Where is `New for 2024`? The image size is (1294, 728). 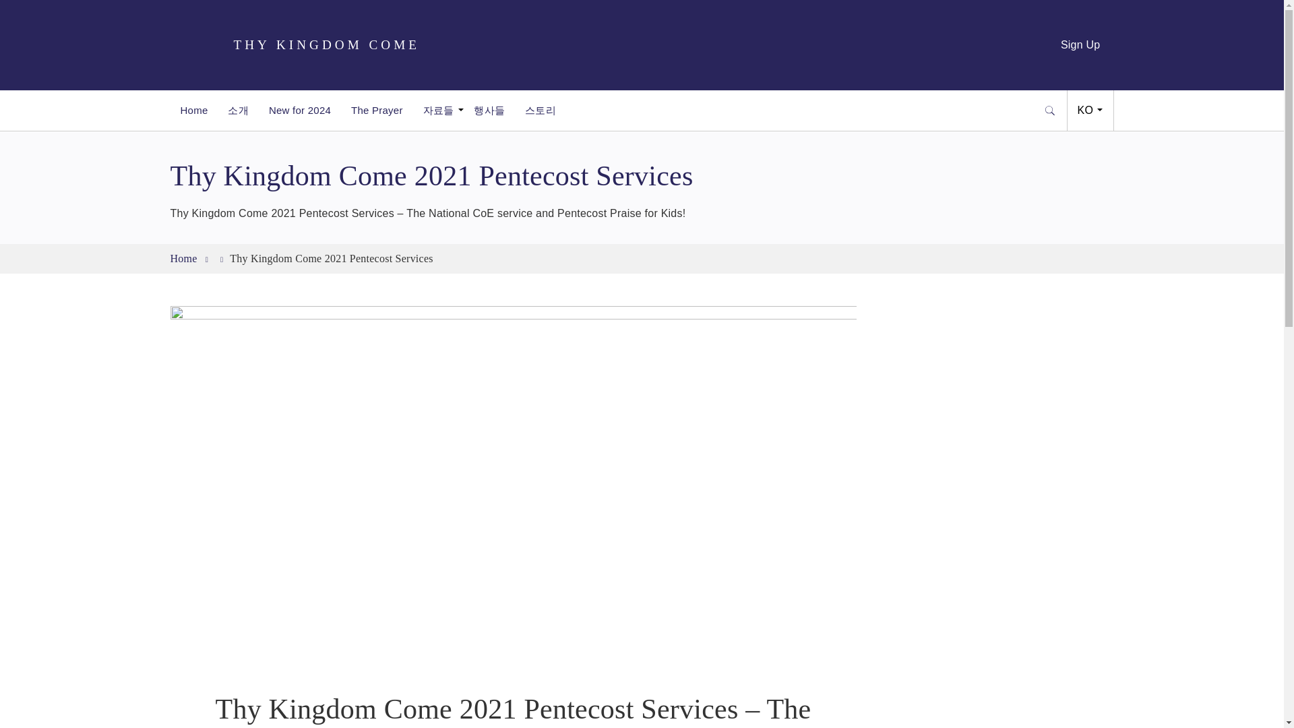
New for 2024 is located at coordinates (300, 111).